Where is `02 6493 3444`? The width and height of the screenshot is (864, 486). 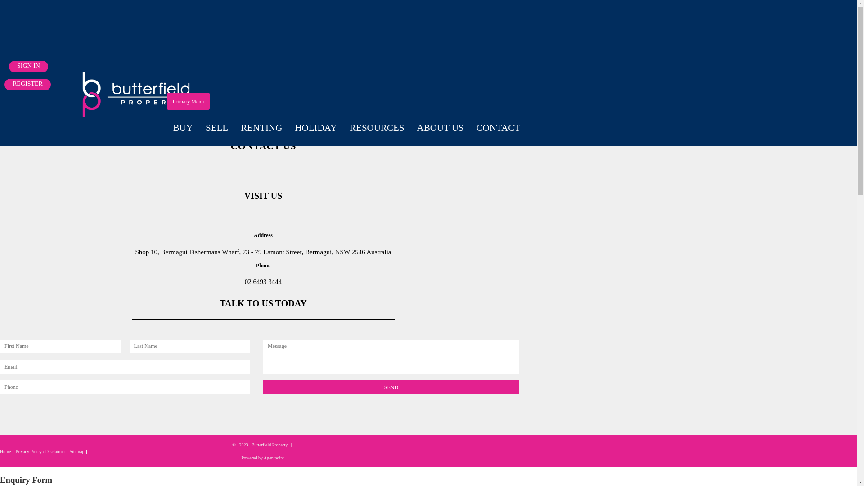
02 6493 3444 is located at coordinates (264, 282).